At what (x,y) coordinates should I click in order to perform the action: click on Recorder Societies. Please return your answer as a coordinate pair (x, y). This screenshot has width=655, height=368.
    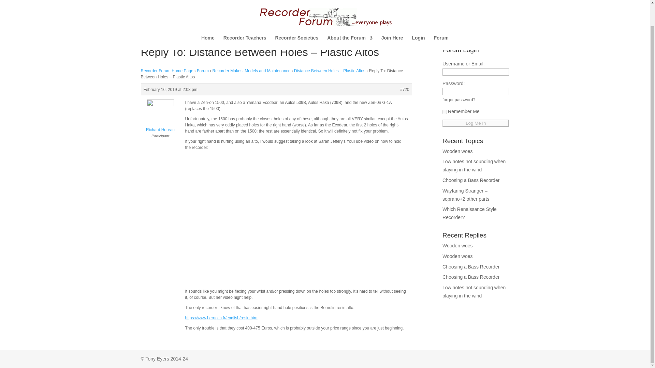
    Looking at the image, I should click on (297, 19).